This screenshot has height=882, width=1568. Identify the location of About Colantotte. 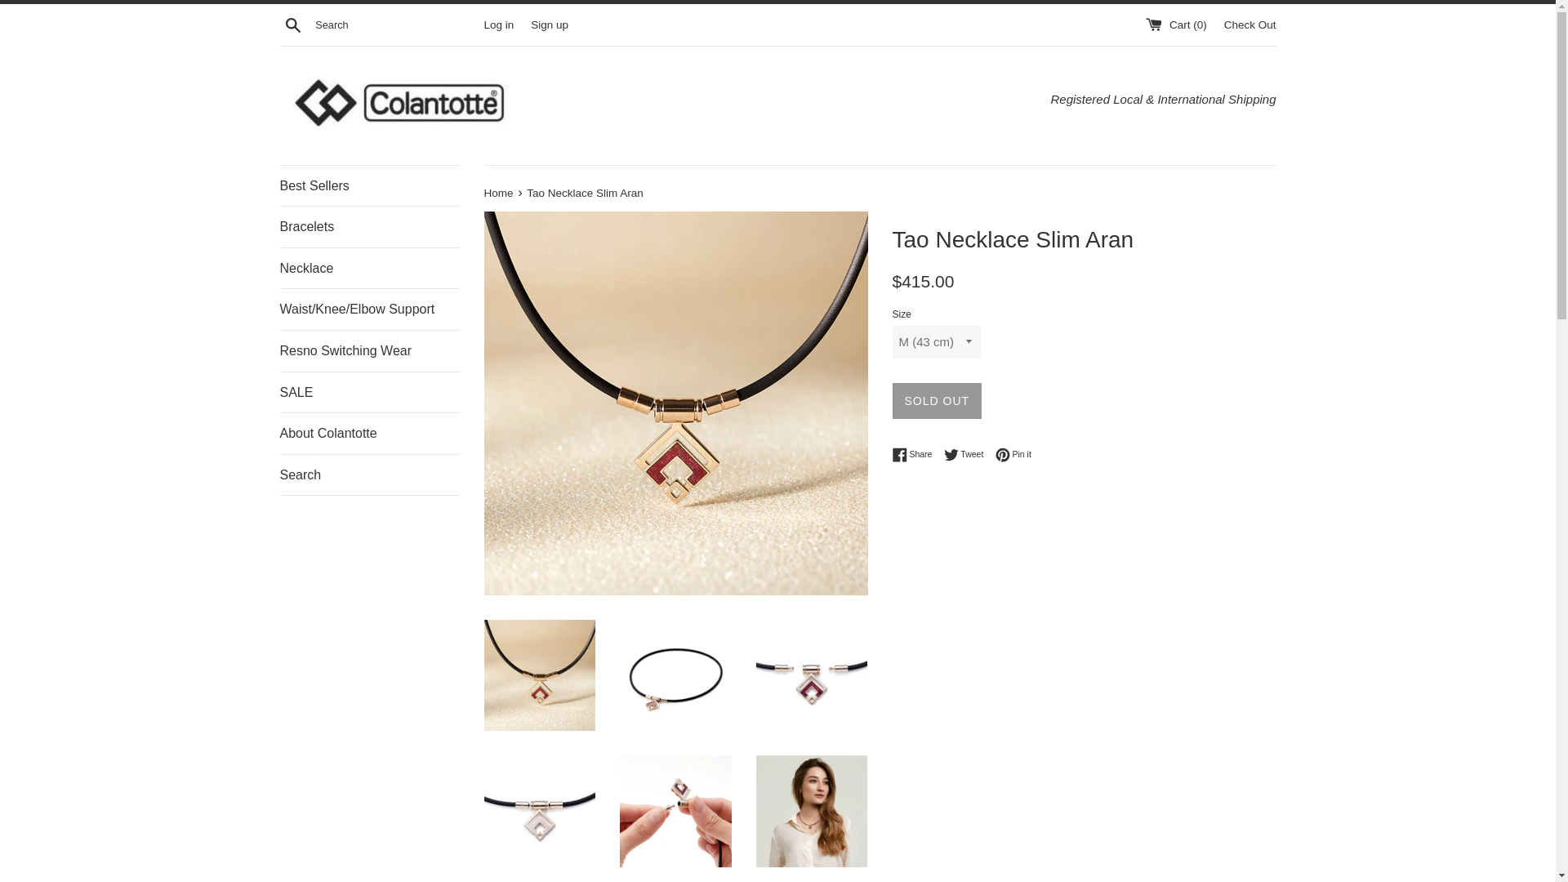
(369, 434).